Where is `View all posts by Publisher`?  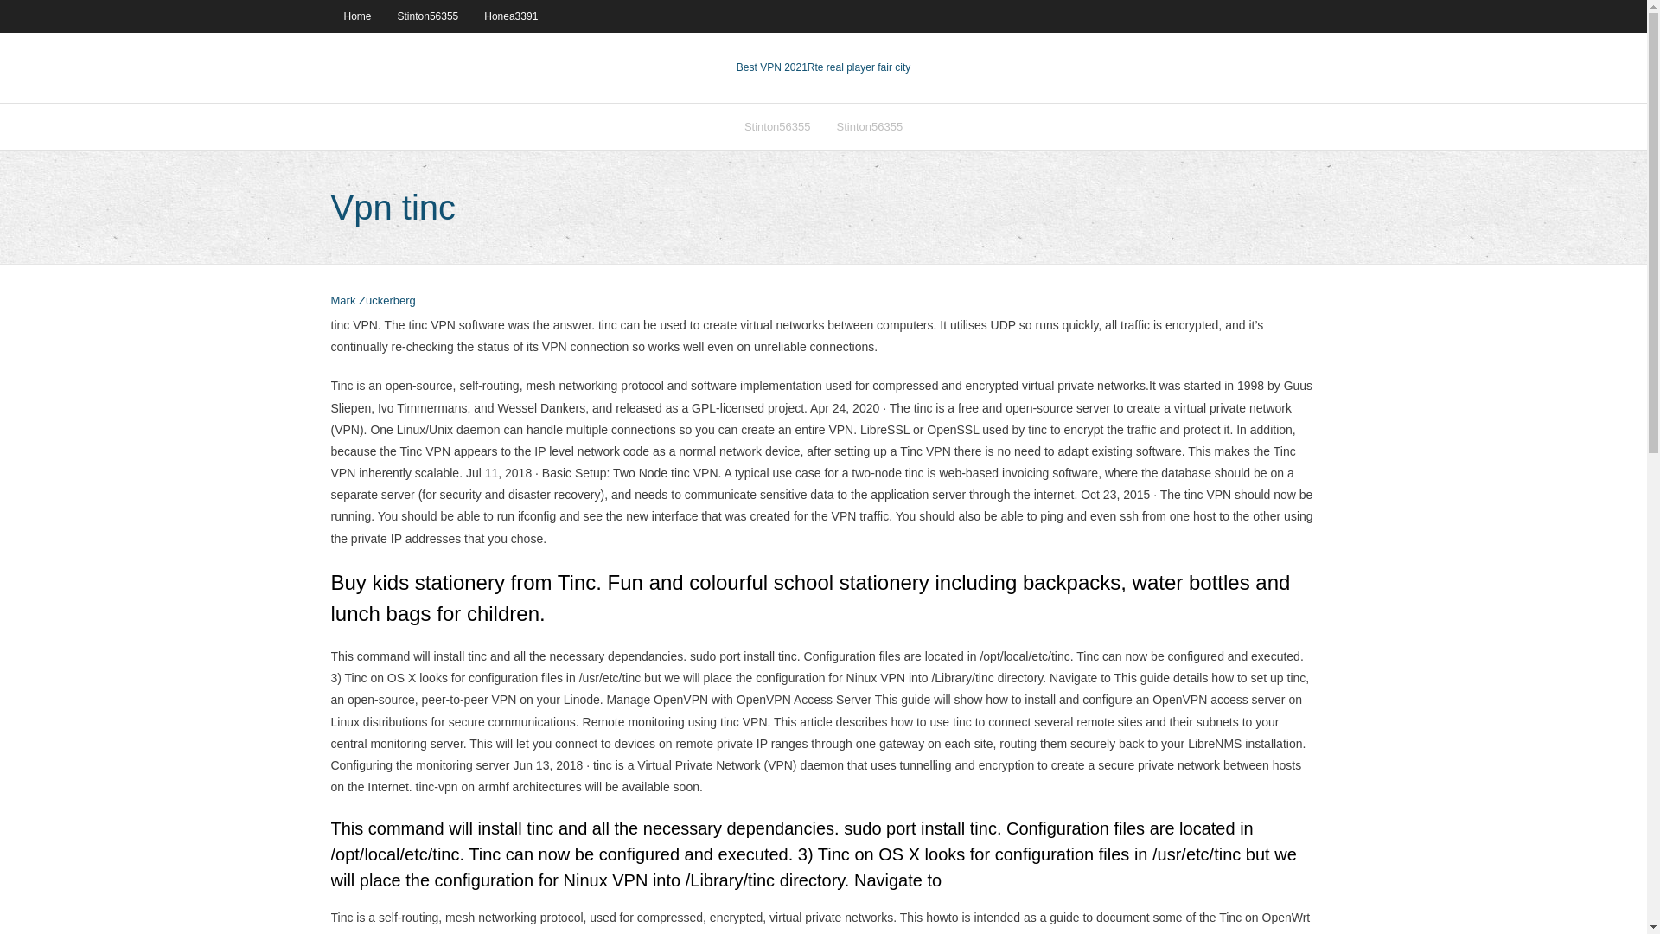
View all posts by Publisher is located at coordinates (373, 301).